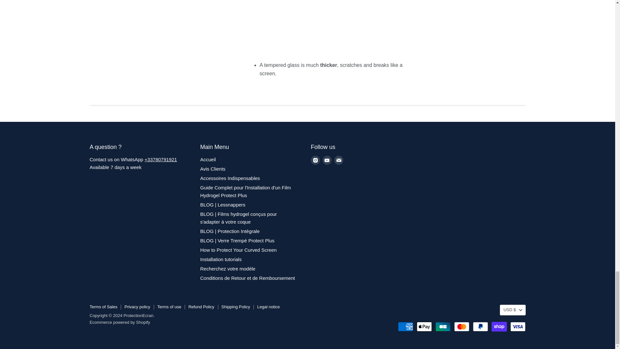  Describe the element at coordinates (480, 326) in the screenshot. I see `PayPal` at that location.